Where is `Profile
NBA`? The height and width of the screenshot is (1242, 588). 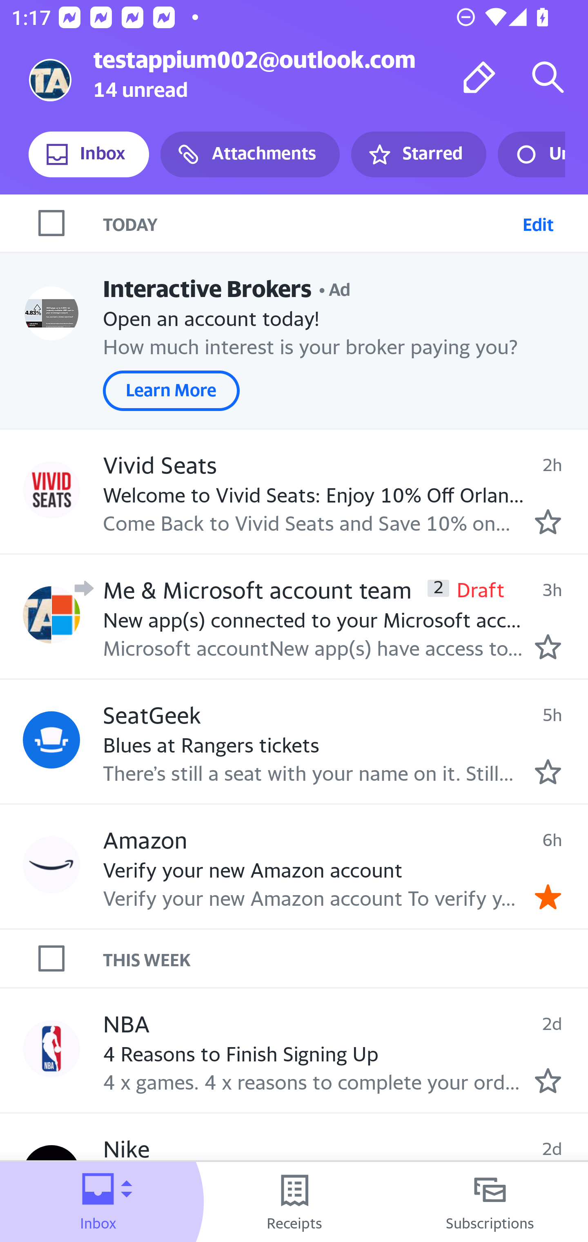
Profile
NBA is located at coordinates (51, 1048).